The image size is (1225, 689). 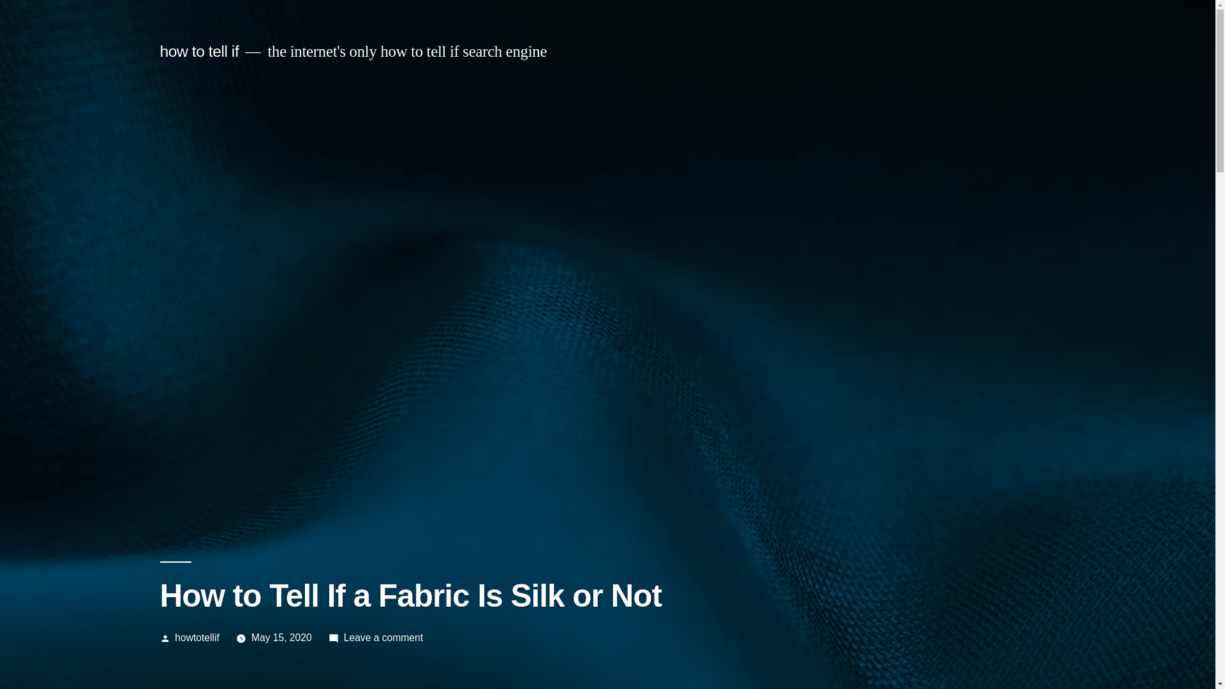 I want to click on how to tell if, so click(x=197, y=637).